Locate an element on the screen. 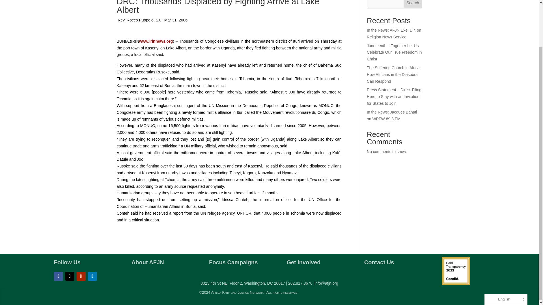 The width and height of the screenshot is (543, 305). In the News: AFJN Exe. Dir. on Religion News Service is located at coordinates (394, 34).